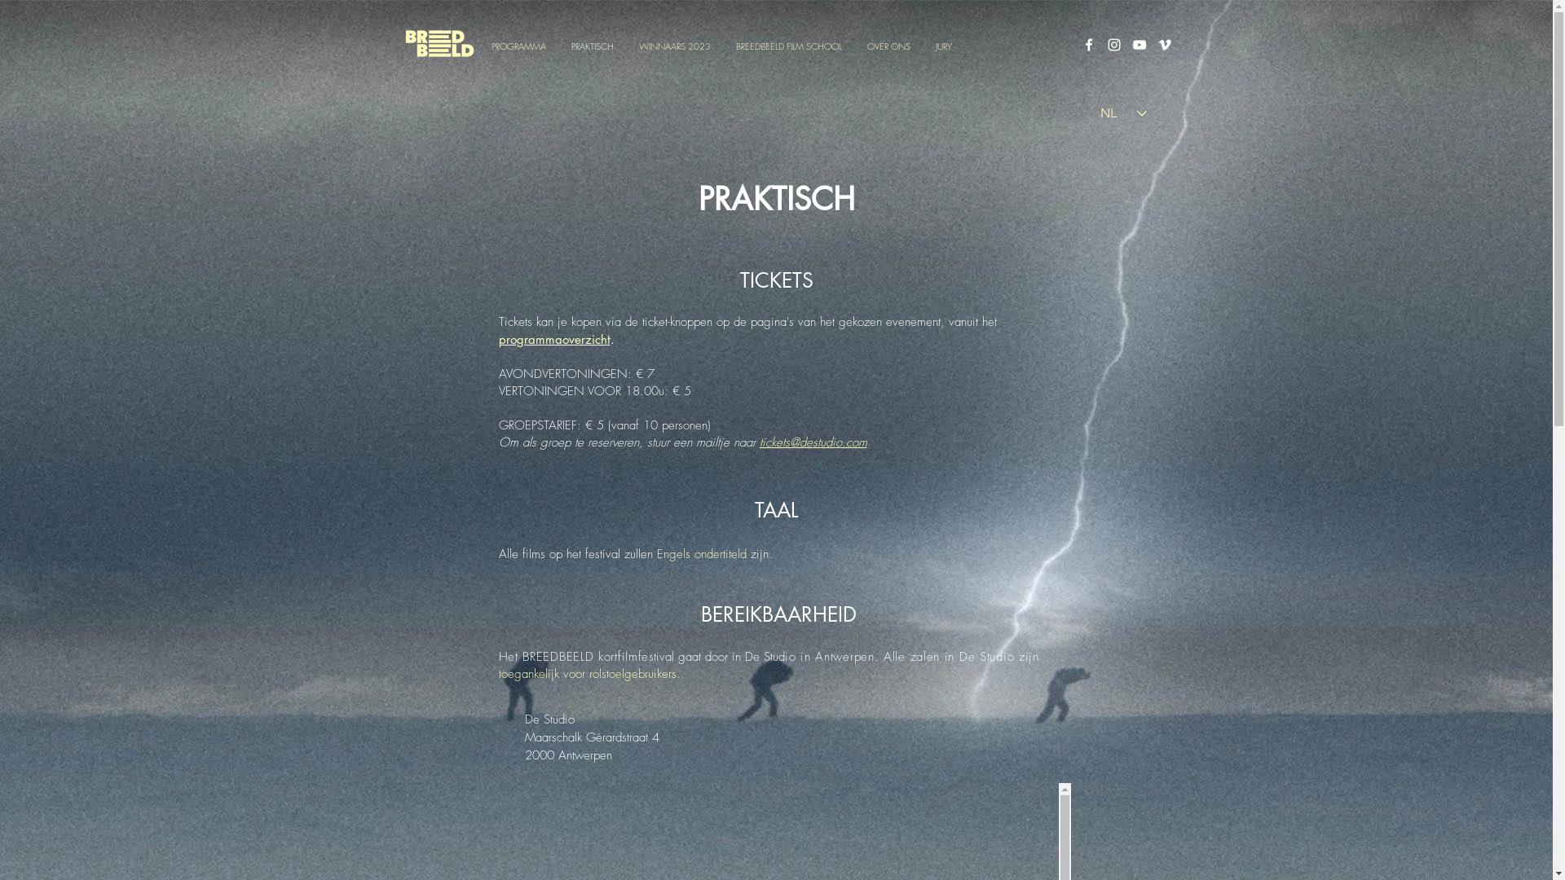  What do you see at coordinates (789, 46) in the screenshot?
I see `BREEDBEELD FILM SCHOOL` at bounding box center [789, 46].